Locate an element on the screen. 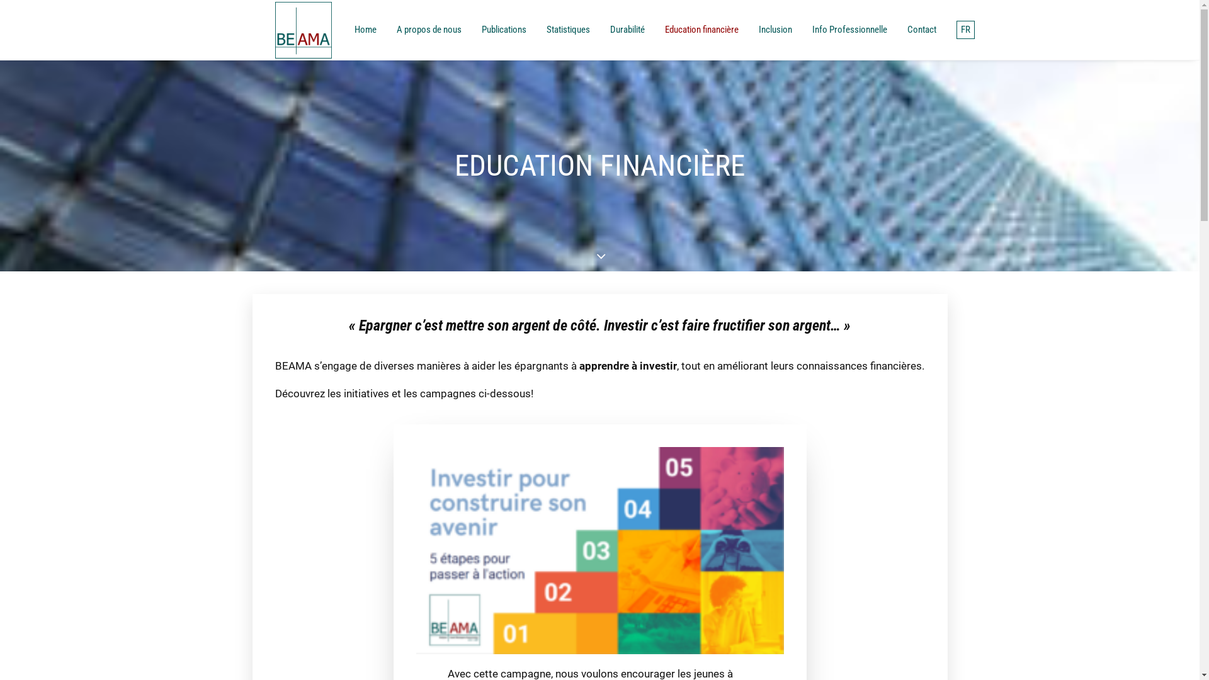  Inclusion is located at coordinates (775, 30).